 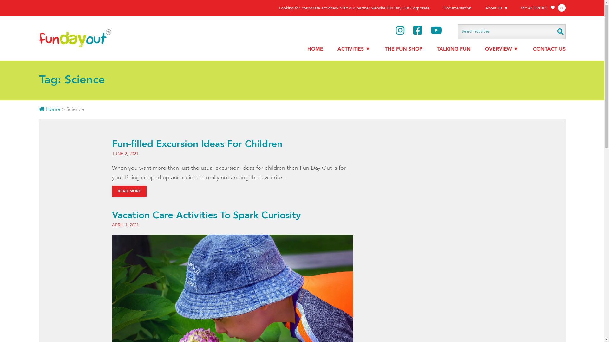 I want to click on Search activities, so click(x=511, y=32).